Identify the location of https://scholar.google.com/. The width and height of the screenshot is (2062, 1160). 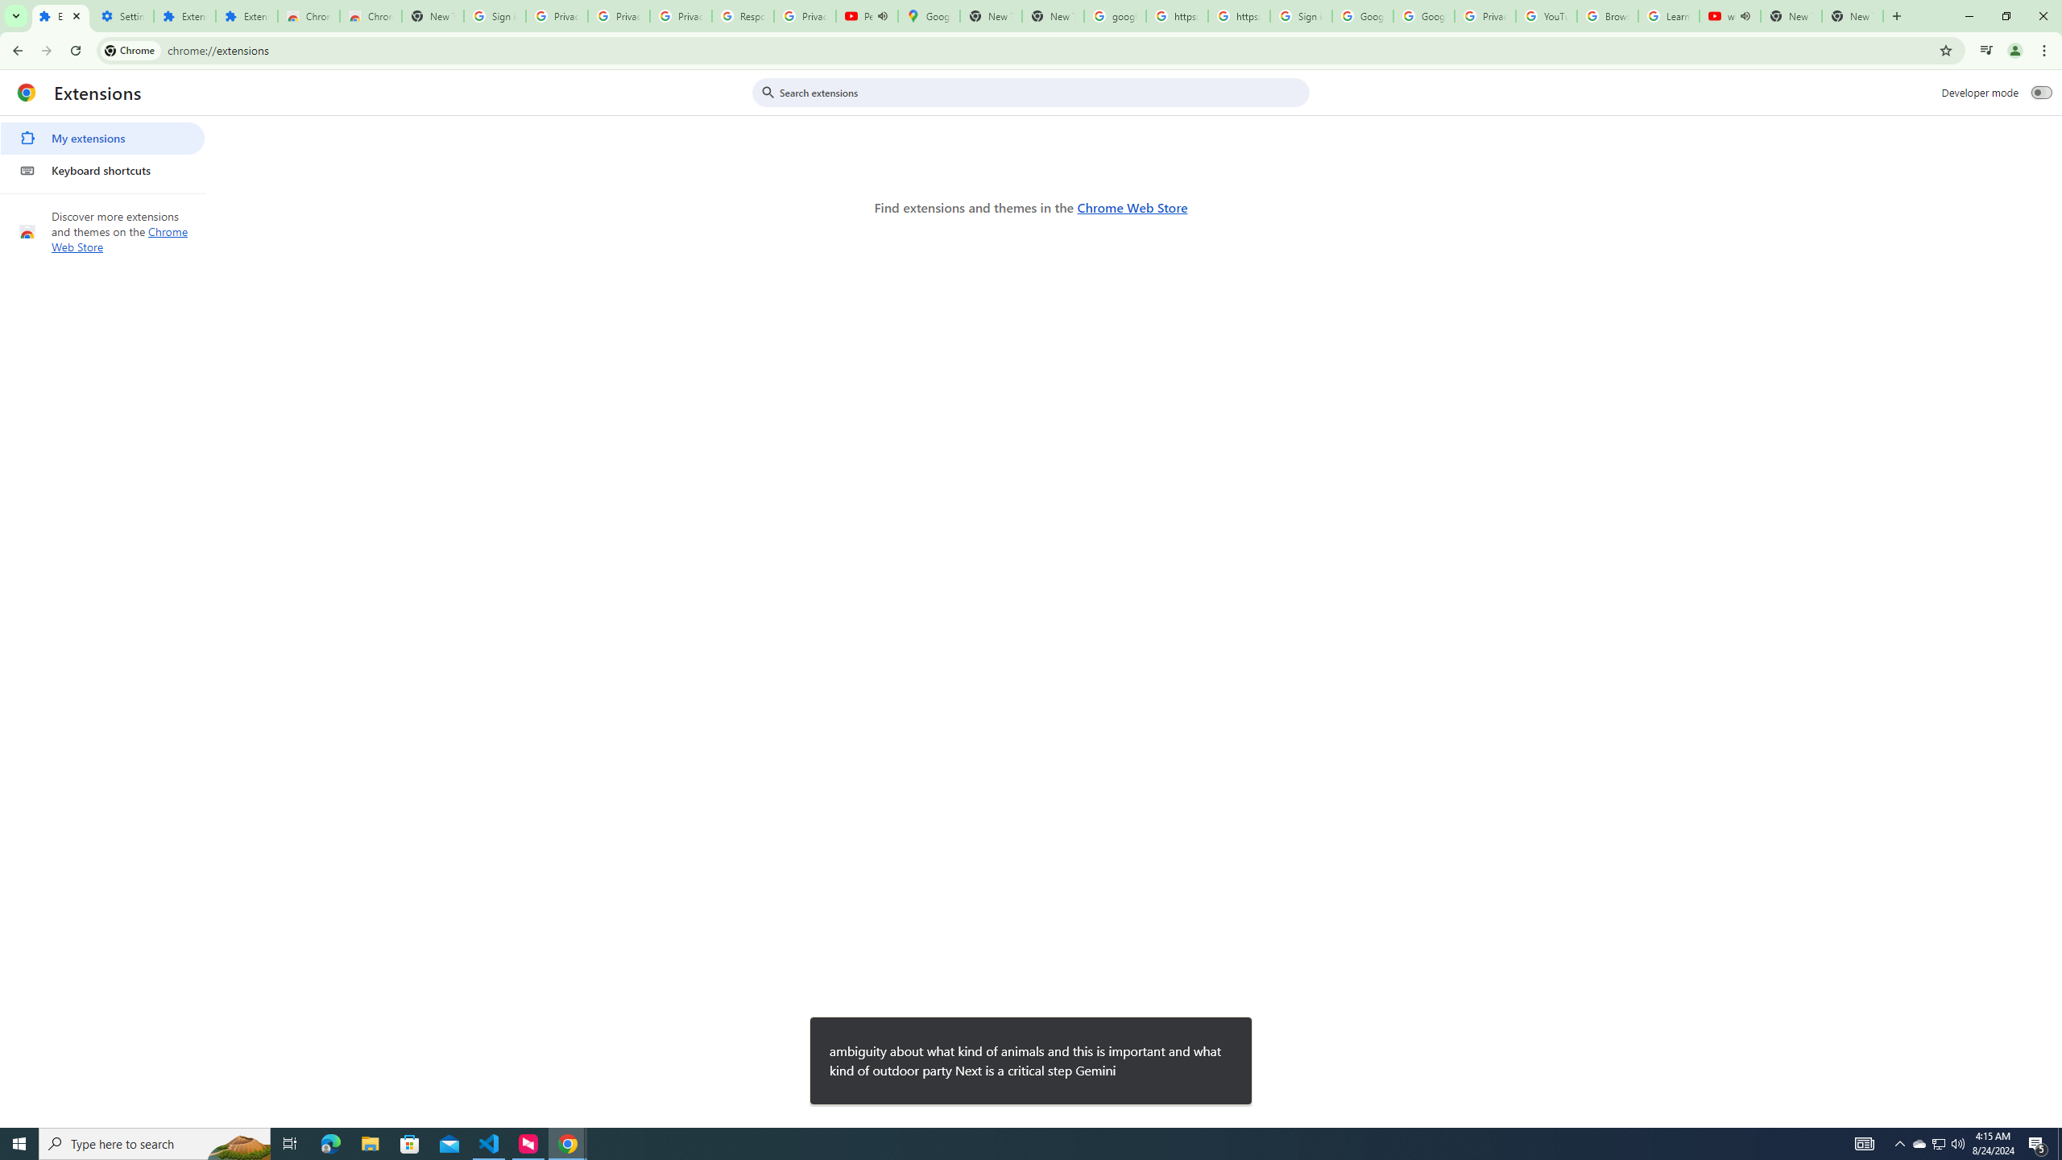
(1239, 16).